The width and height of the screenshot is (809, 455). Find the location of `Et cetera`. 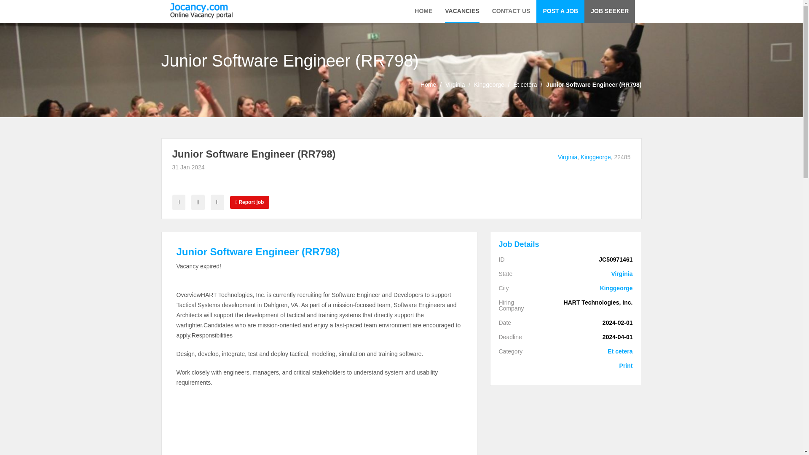

Et cetera is located at coordinates (525, 85).